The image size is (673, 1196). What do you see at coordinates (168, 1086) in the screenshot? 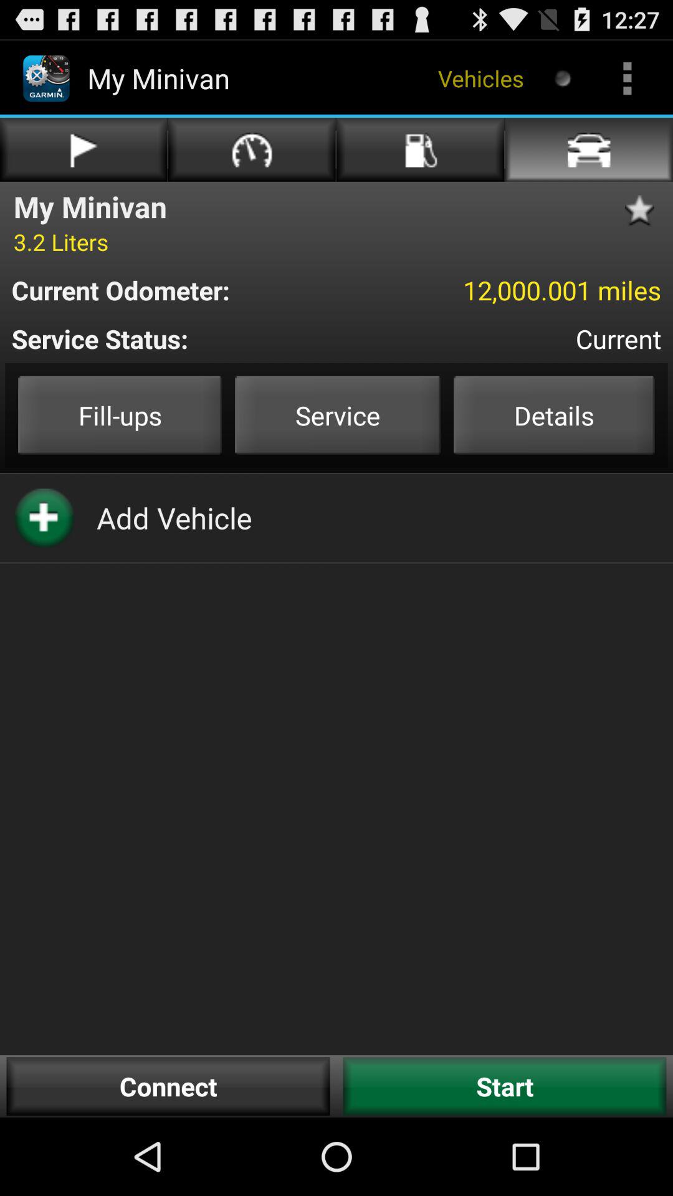
I see `select connect at the bottom left corner` at bounding box center [168, 1086].